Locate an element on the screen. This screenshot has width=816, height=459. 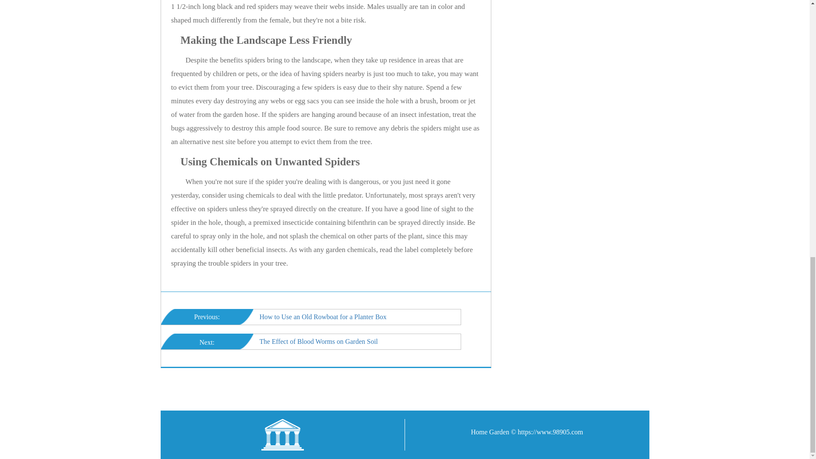
How to Use an Old Rowboat for a Planter Box is located at coordinates (323, 316).